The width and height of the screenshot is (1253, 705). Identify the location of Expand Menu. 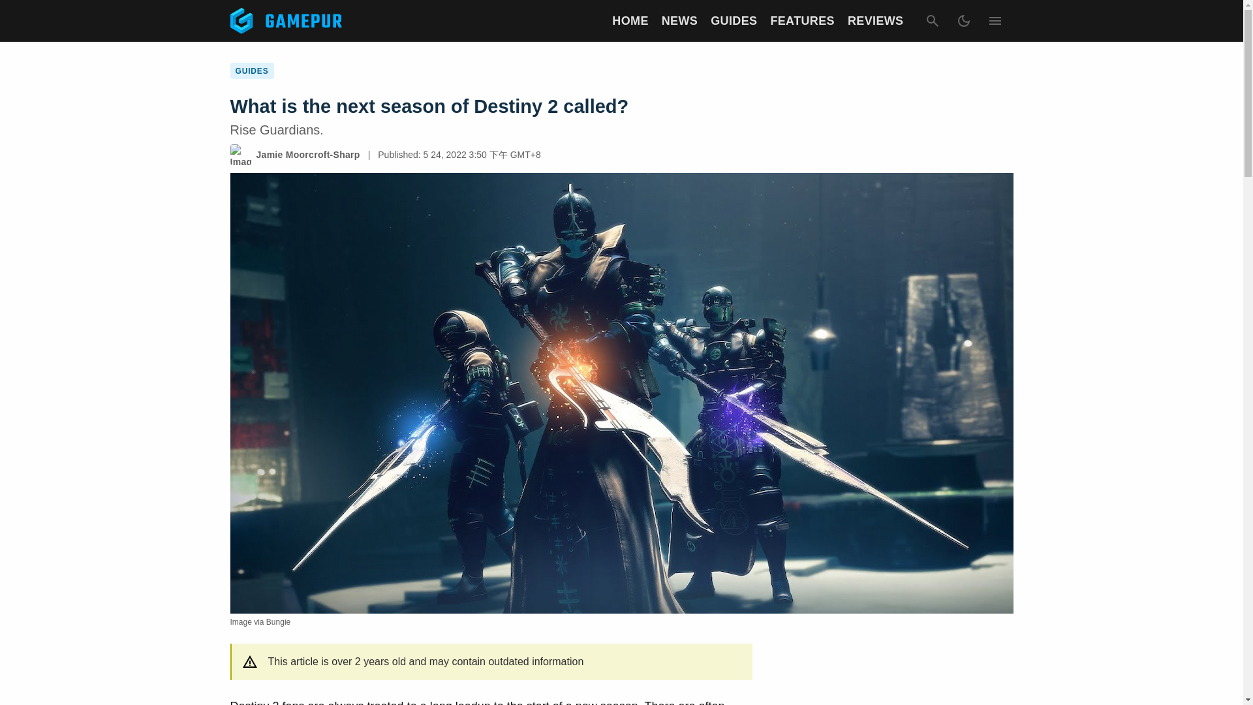
(994, 20).